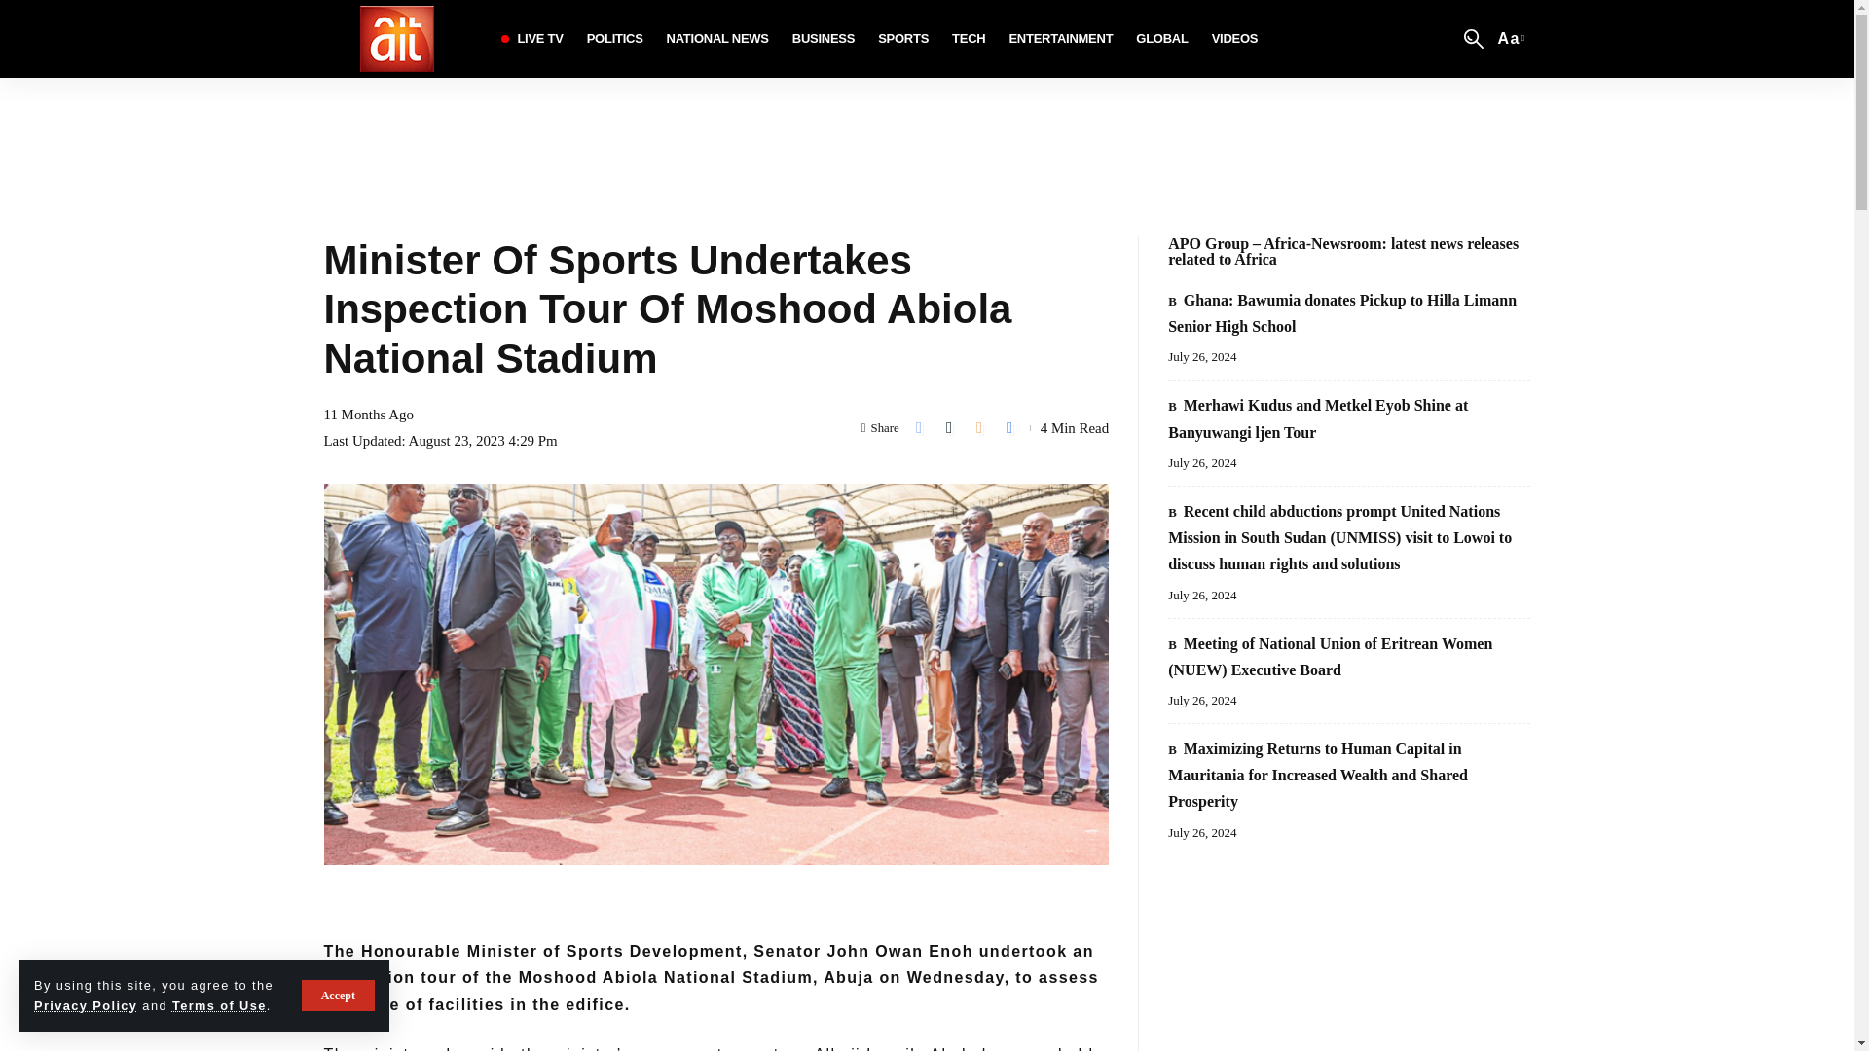 The height and width of the screenshot is (1051, 1869). What do you see at coordinates (338, 995) in the screenshot?
I see `LIVE TV` at bounding box center [338, 995].